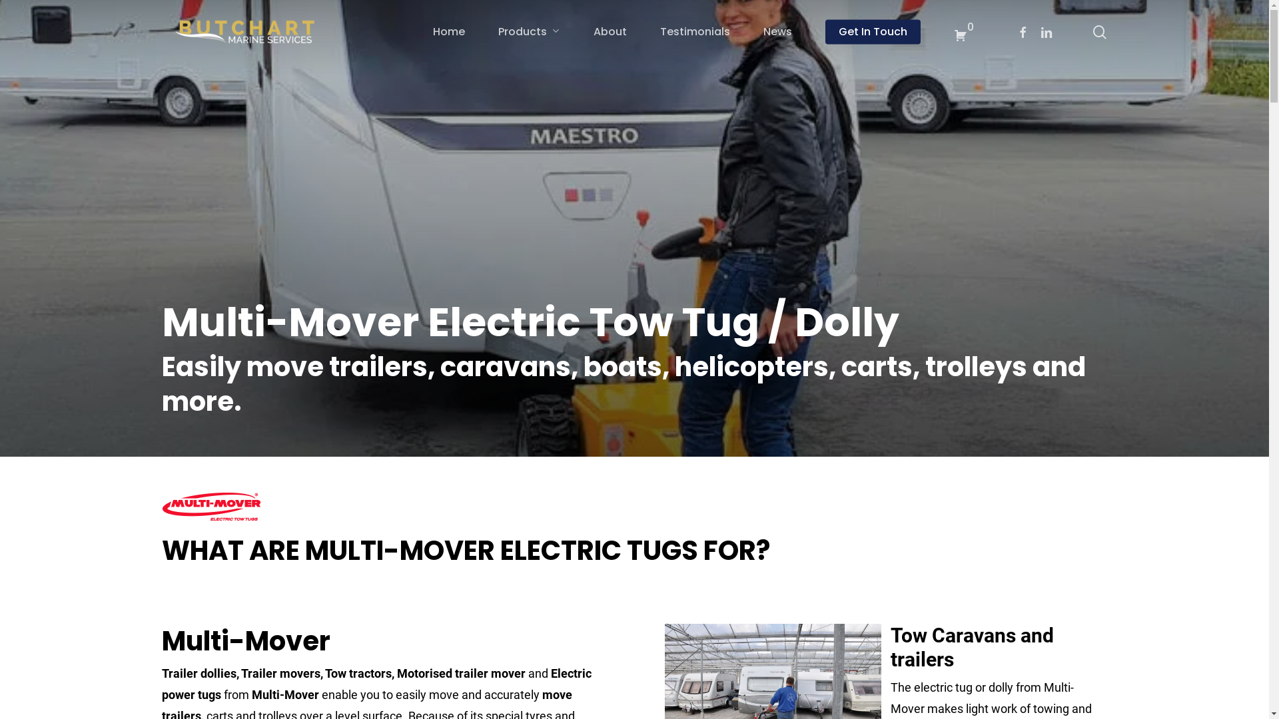  I want to click on Roodberg: Boat Handling, so click(782, 482).